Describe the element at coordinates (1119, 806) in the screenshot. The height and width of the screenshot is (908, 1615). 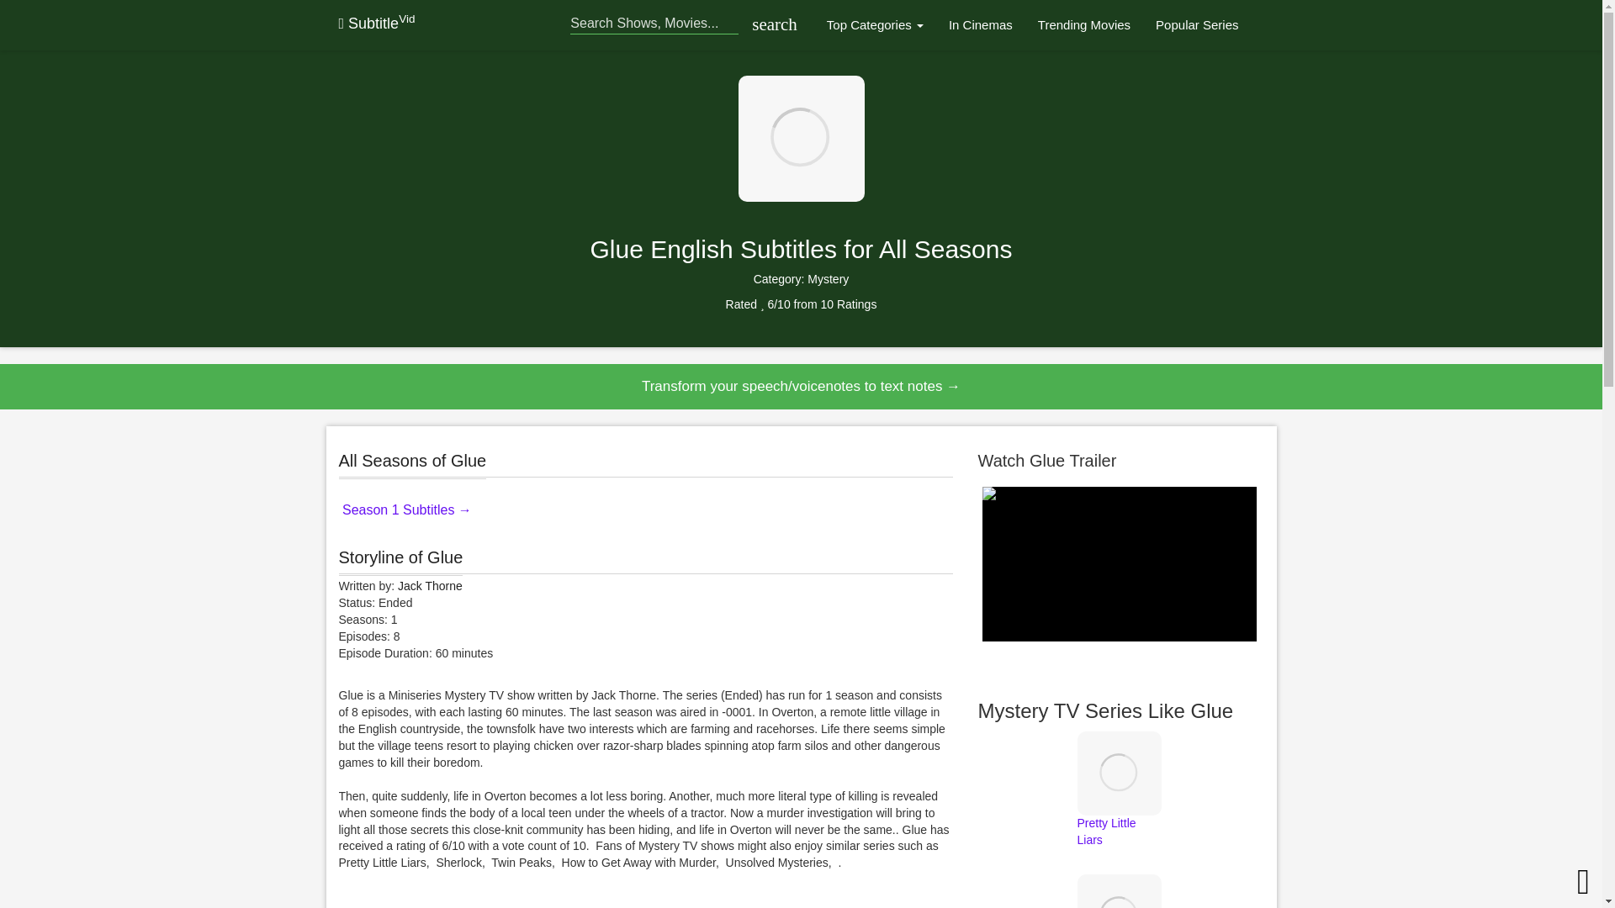
I see `Pretty Little Liars` at that location.